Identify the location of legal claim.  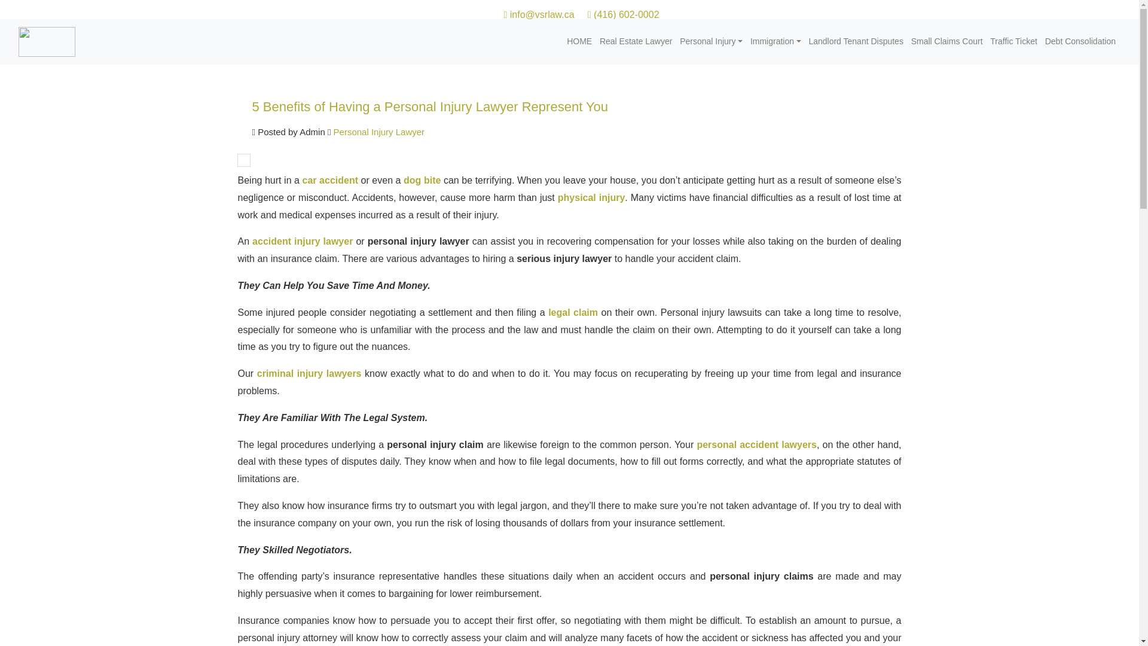
(573, 312).